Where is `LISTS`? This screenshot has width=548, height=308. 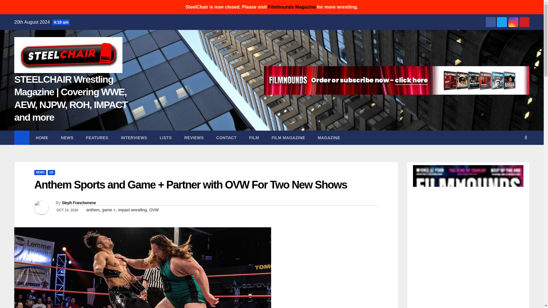 LISTS is located at coordinates (166, 137).